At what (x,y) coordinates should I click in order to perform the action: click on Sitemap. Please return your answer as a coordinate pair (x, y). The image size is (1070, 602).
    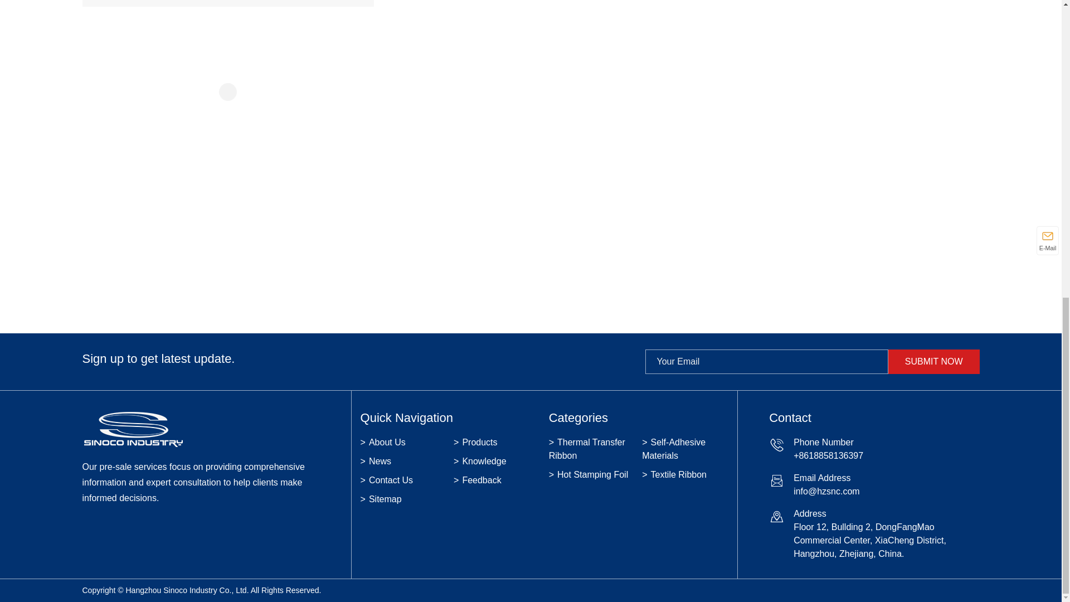
    Looking at the image, I should click on (403, 499).